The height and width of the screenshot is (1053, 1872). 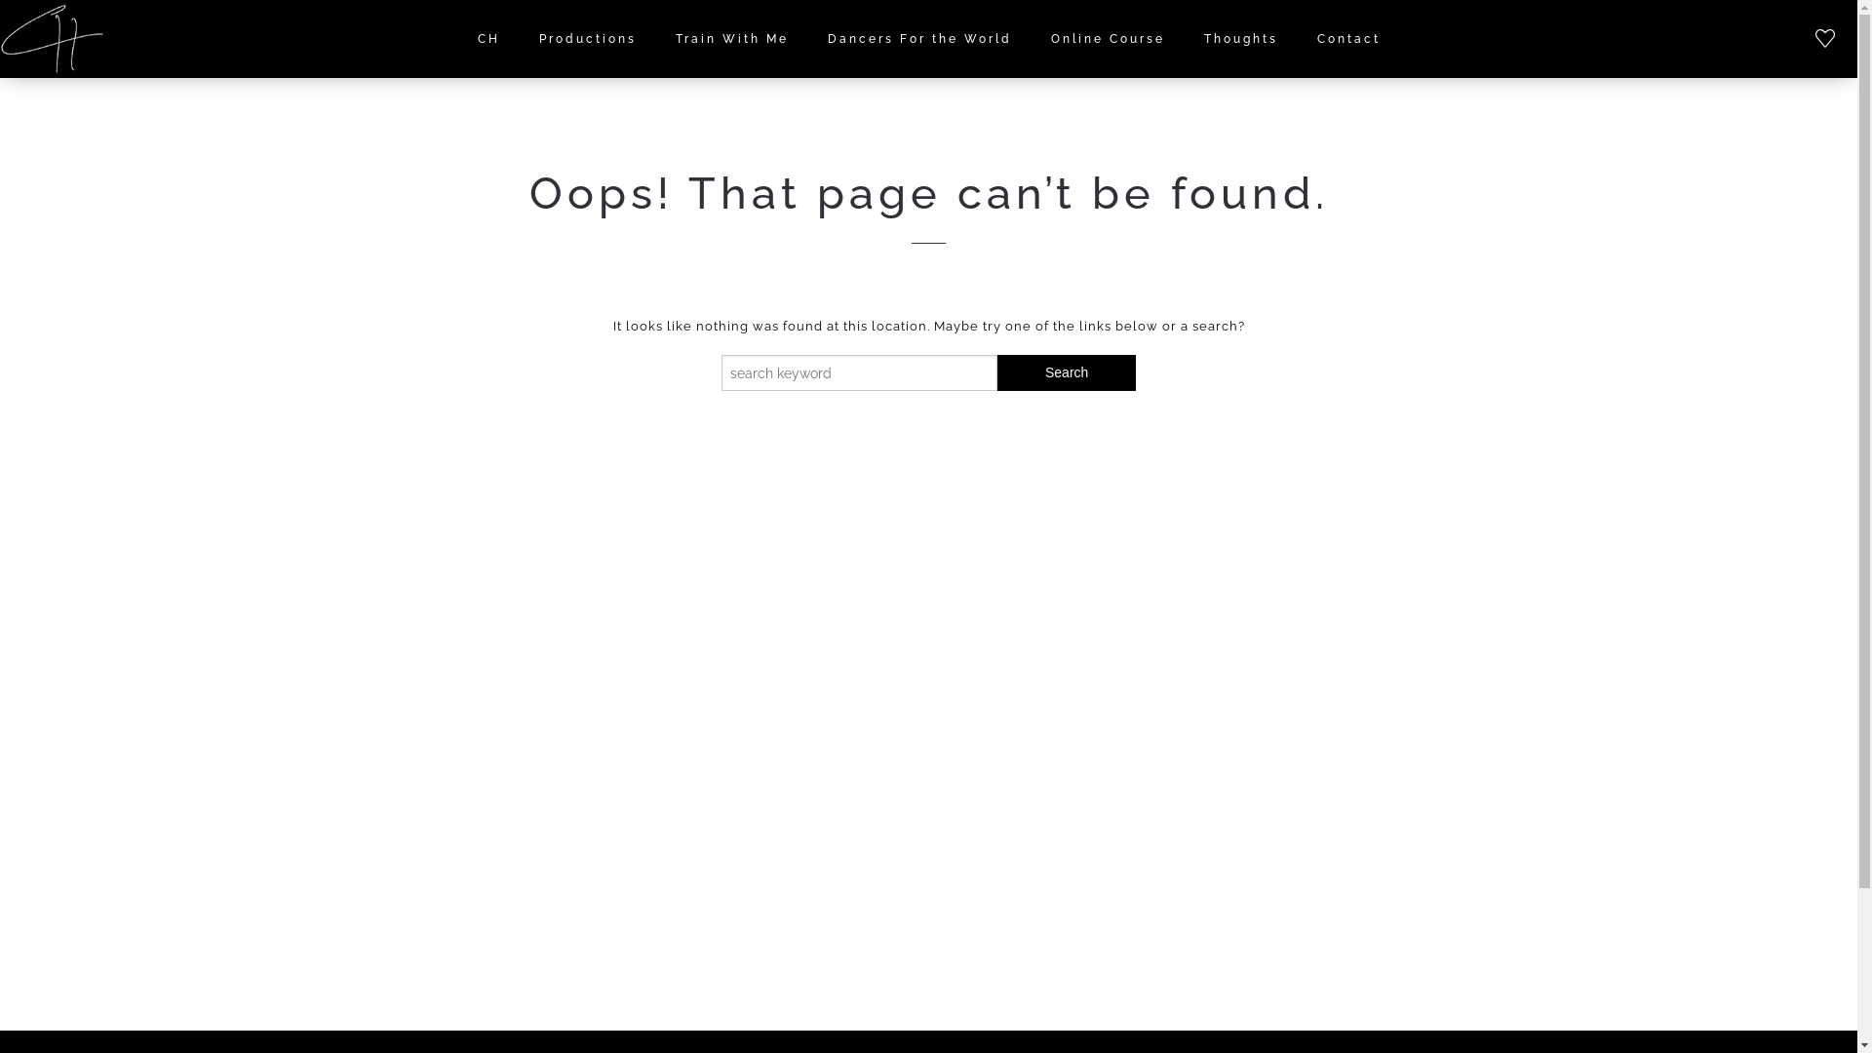 I want to click on Search, so click(x=1067, y=372).